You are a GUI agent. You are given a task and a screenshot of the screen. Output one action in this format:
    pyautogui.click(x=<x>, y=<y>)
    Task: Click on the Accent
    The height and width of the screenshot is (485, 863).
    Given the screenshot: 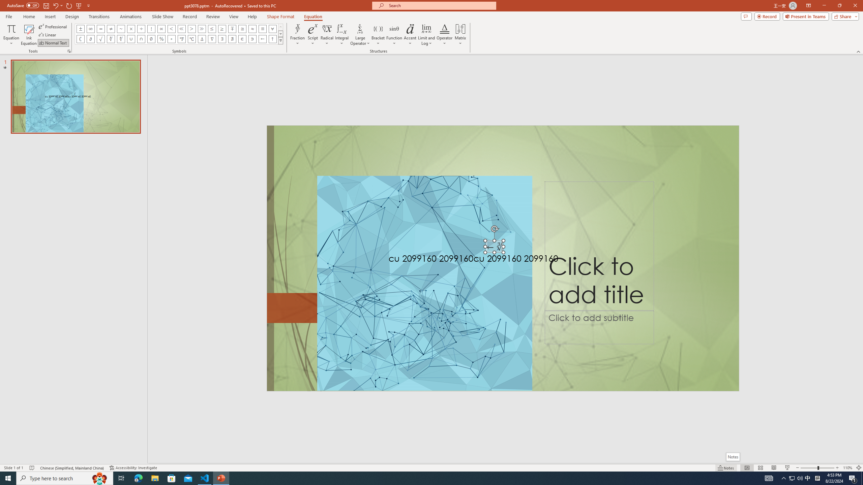 What is the action you would take?
    pyautogui.click(x=410, y=35)
    